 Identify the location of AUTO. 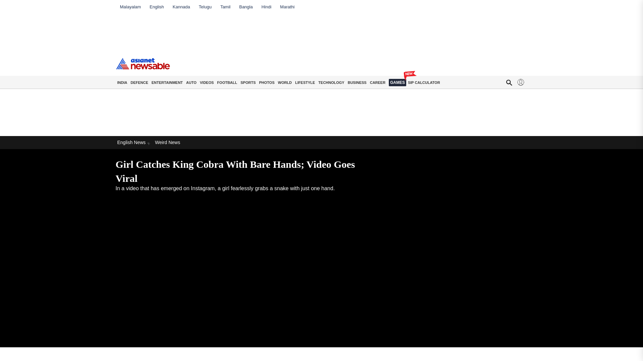
(191, 82).